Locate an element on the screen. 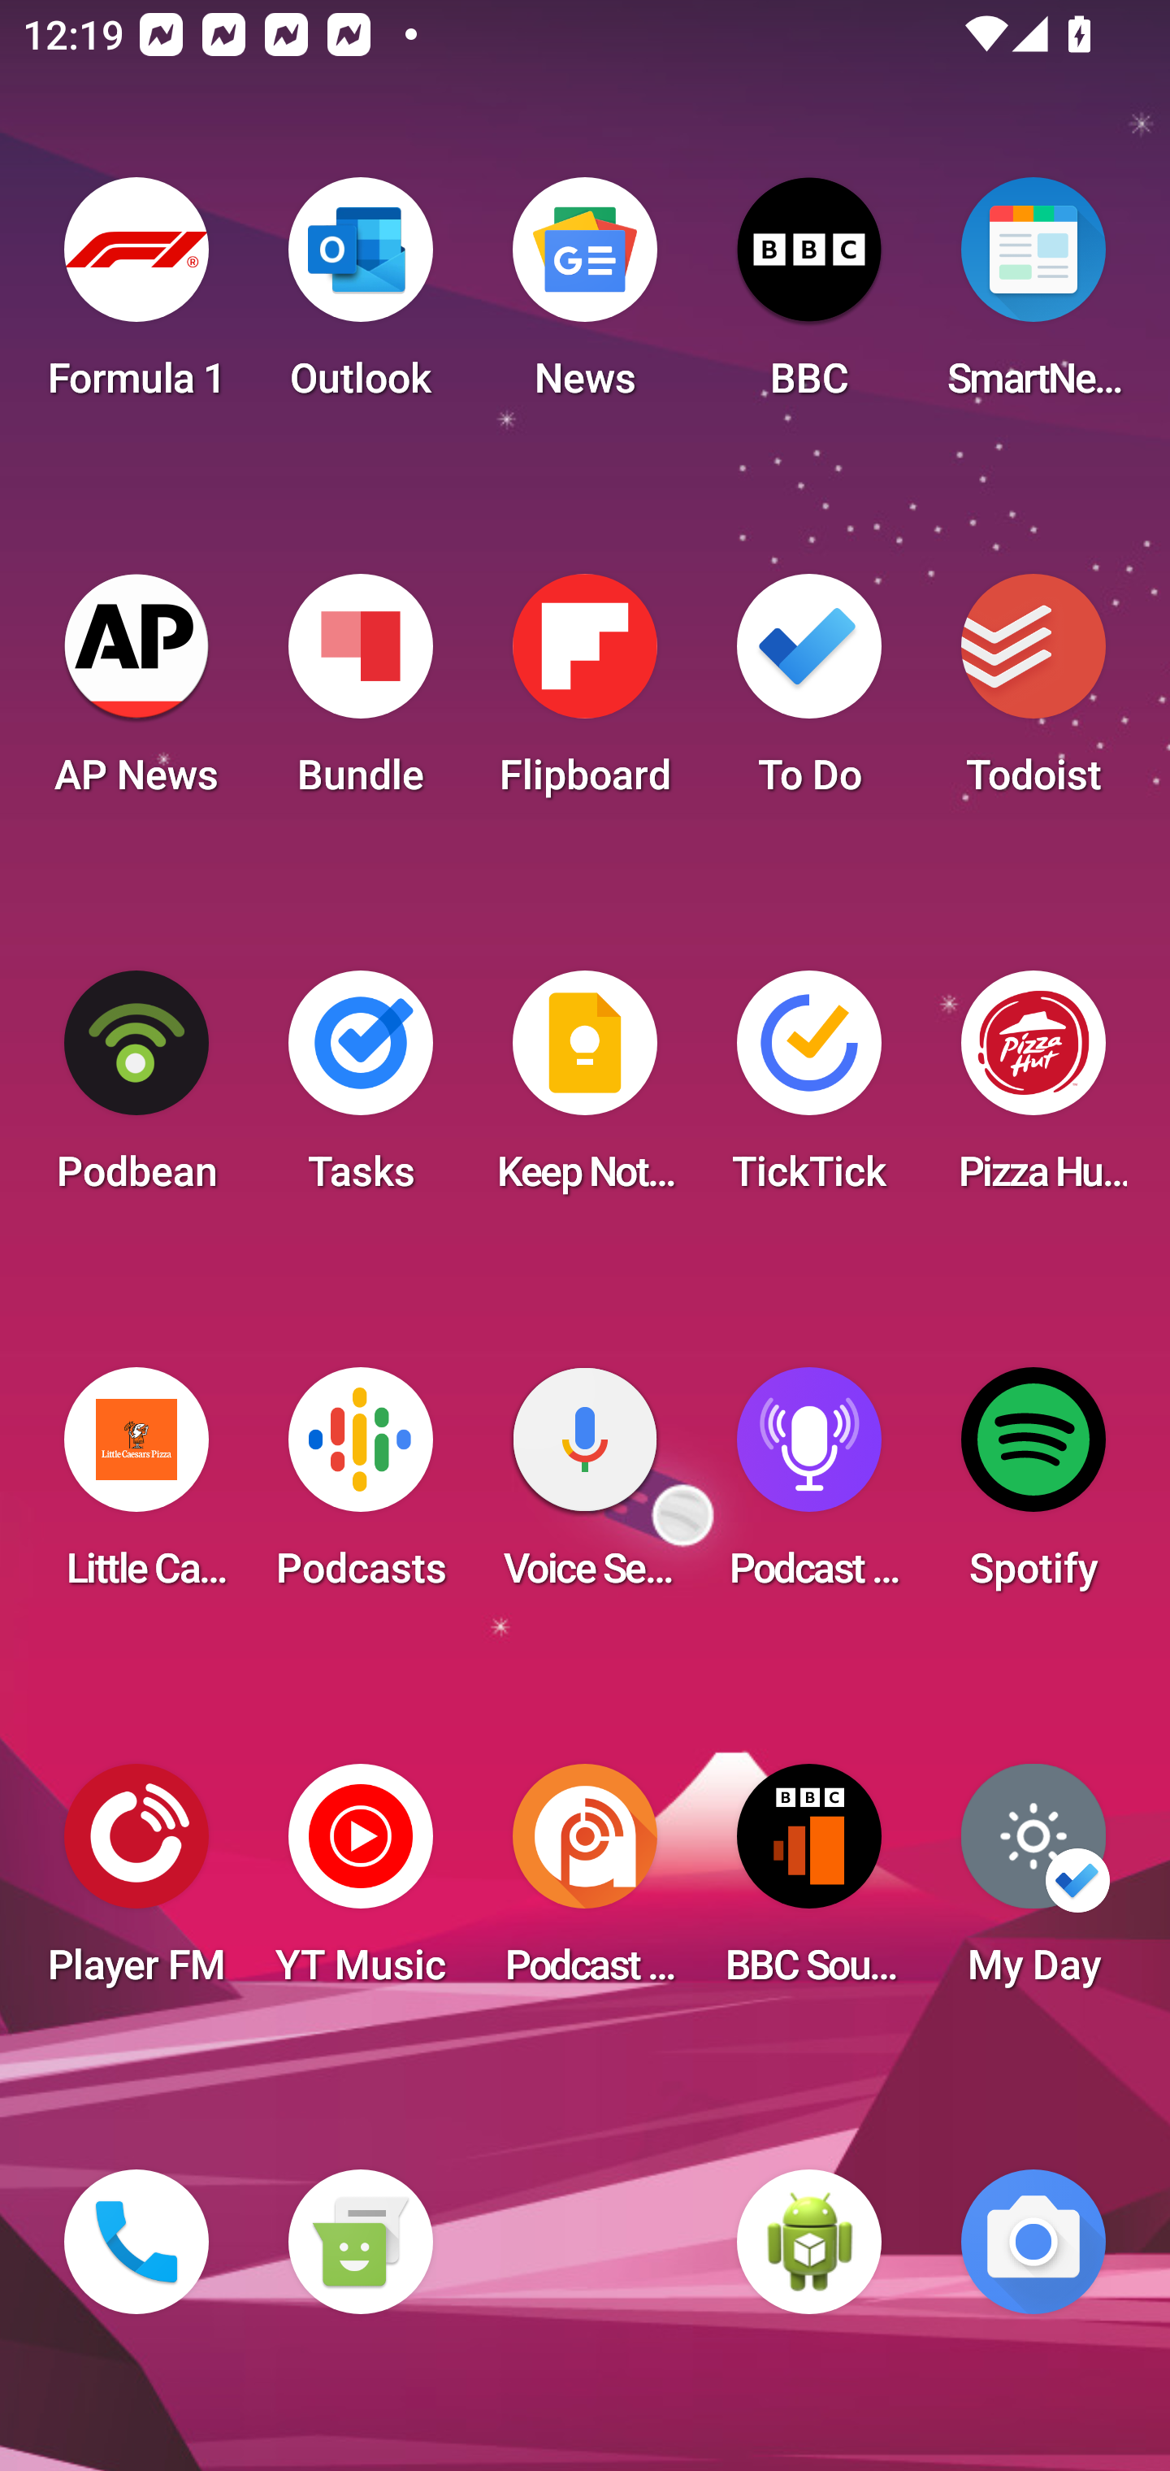 Image resolution: width=1170 pixels, height=2471 pixels. To Do is located at coordinates (809, 694).